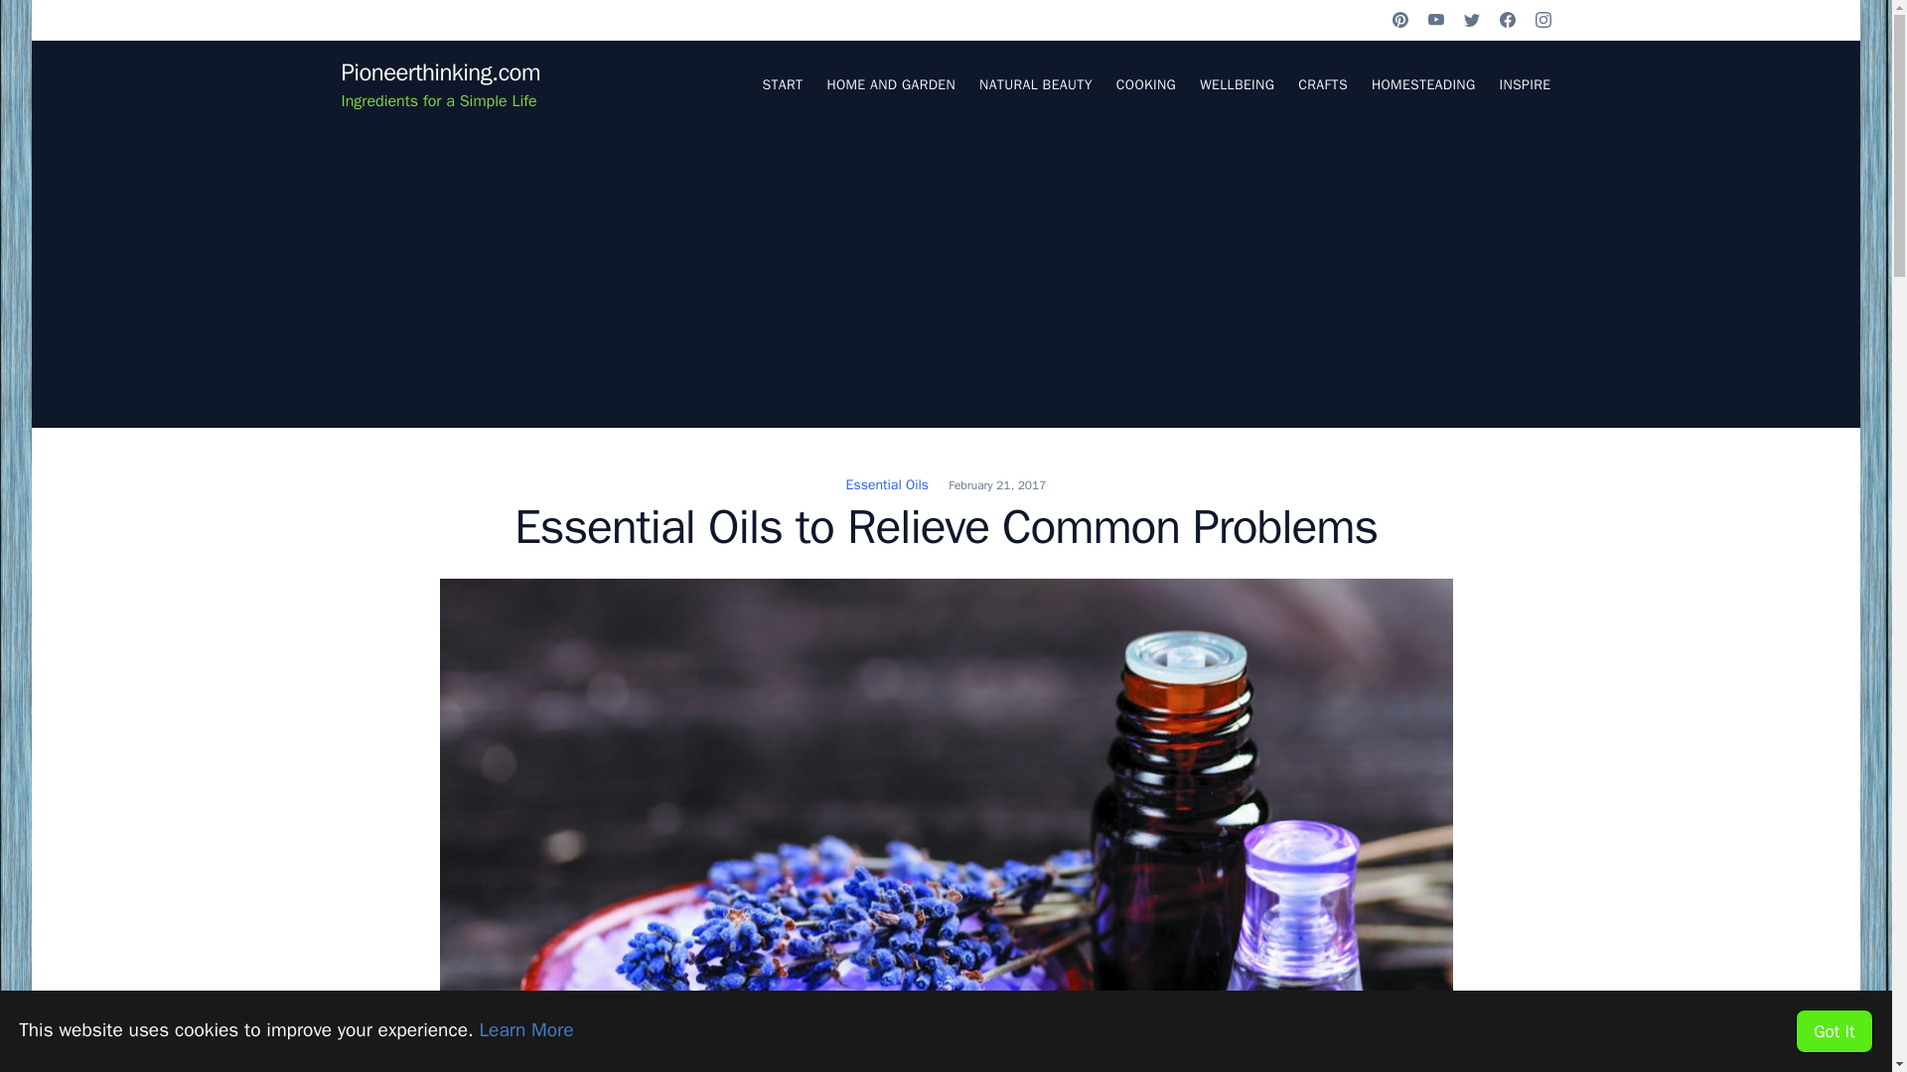 Image resolution: width=1907 pixels, height=1072 pixels. Describe the element at coordinates (525, 1030) in the screenshot. I see `Learn More` at that location.